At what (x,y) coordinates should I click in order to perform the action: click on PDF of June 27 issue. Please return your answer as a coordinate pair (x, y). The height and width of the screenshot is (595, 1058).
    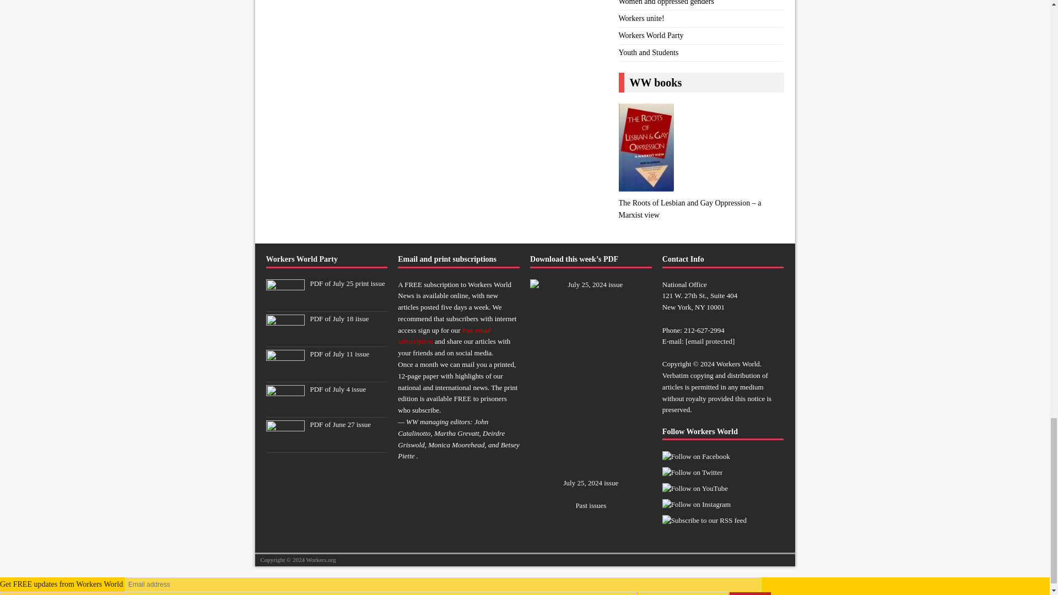
    Looking at the image, I should click on (284, 443).